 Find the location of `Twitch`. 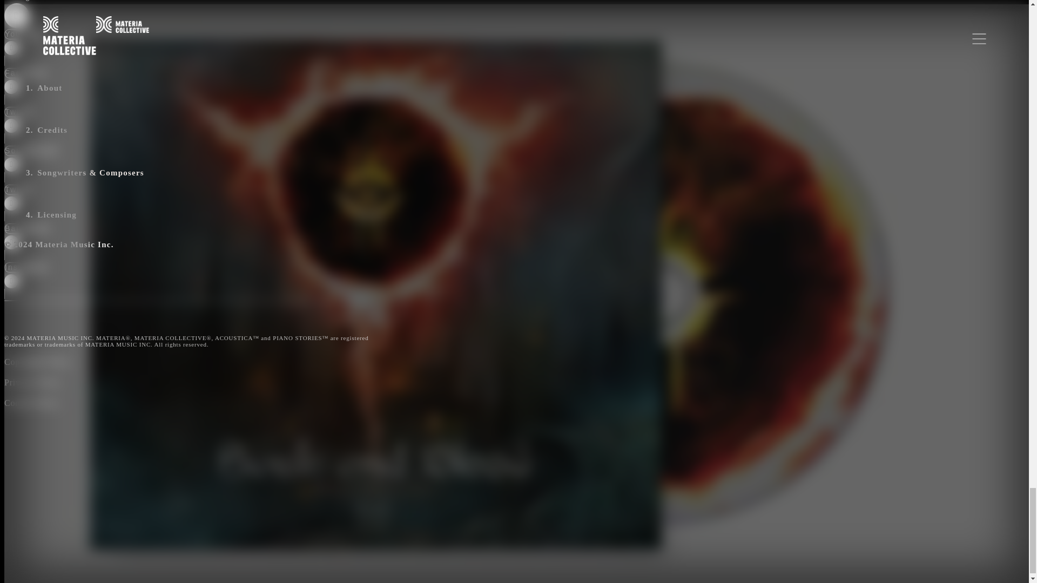

Twitch is located at coordinates (65, 203).